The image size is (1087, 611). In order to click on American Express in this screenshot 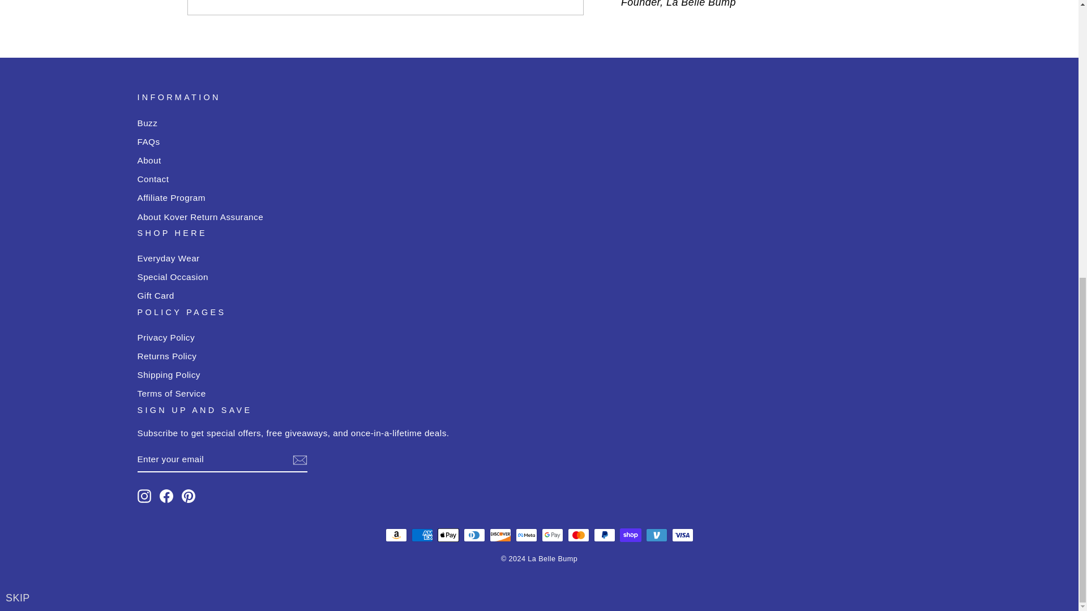, I will do `click(421, 535)`.